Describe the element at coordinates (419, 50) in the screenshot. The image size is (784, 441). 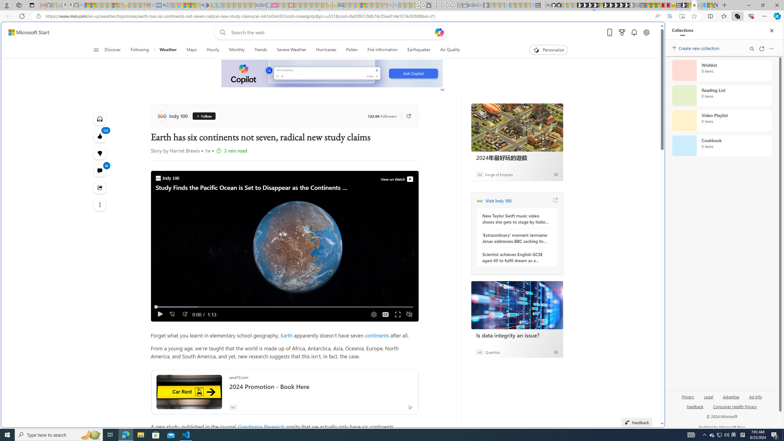
I see `Earthquakes` at that location.